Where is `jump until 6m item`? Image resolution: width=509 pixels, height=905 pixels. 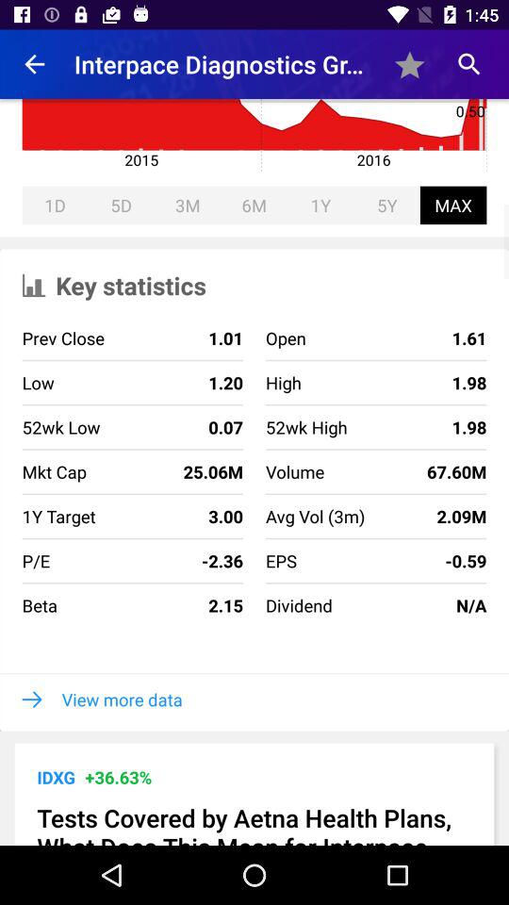
jump until 6m item is located at coordinates (254, 206).